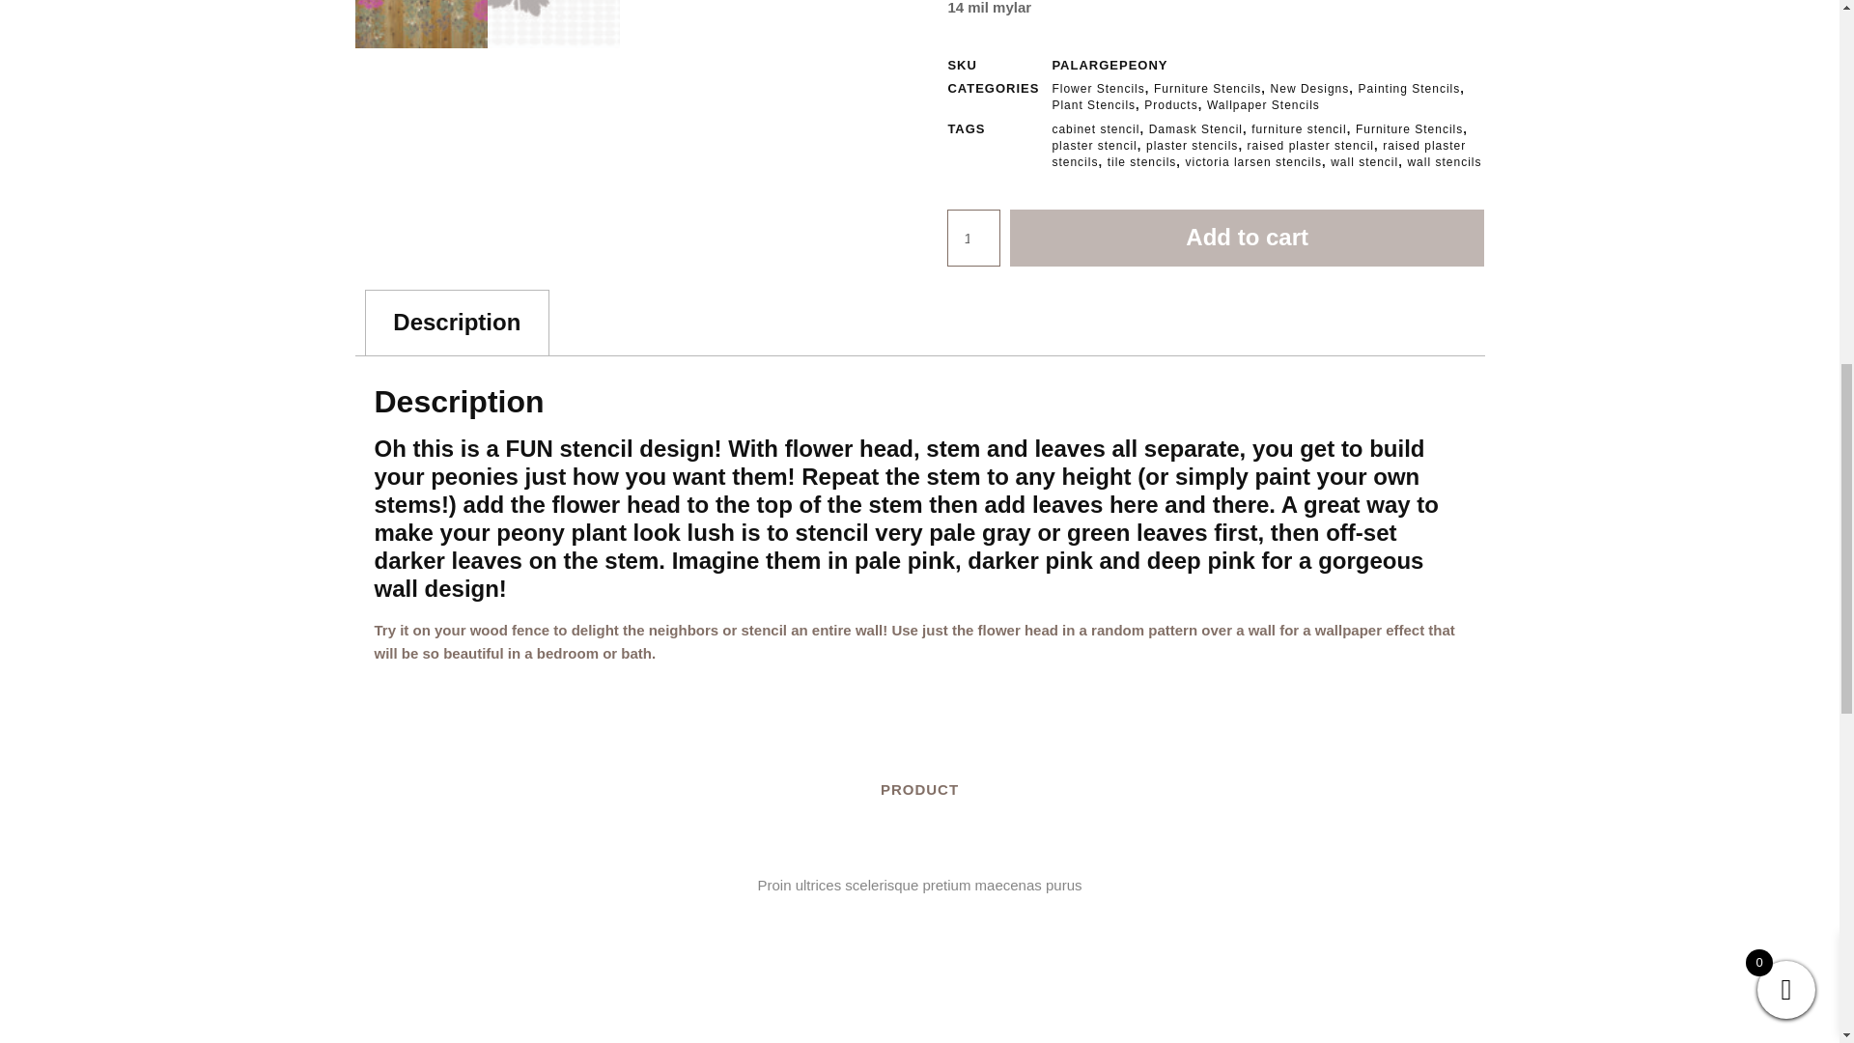 The image size is (1854, 1043). What do you see at coordinates (1207, 89) in the screenshot?
I see `Furniture Stencils` at bounding box center [1207, 89].